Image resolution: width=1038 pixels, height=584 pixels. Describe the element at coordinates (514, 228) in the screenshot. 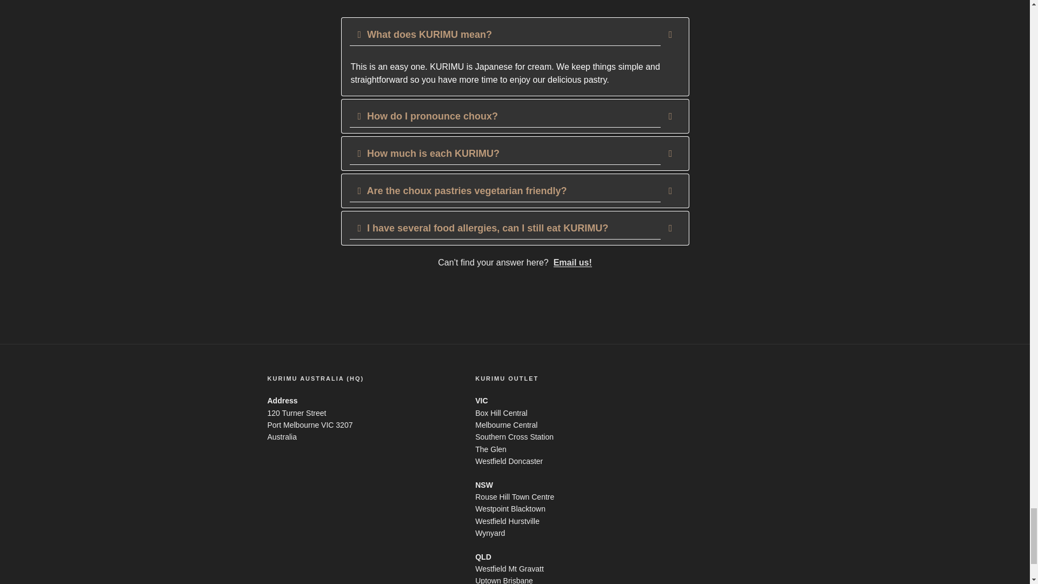

I see `I have several food allergies, can I still eat KURIMU?` at that location.